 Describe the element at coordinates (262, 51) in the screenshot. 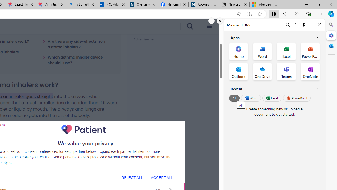

I see `Word Office App` at that location.